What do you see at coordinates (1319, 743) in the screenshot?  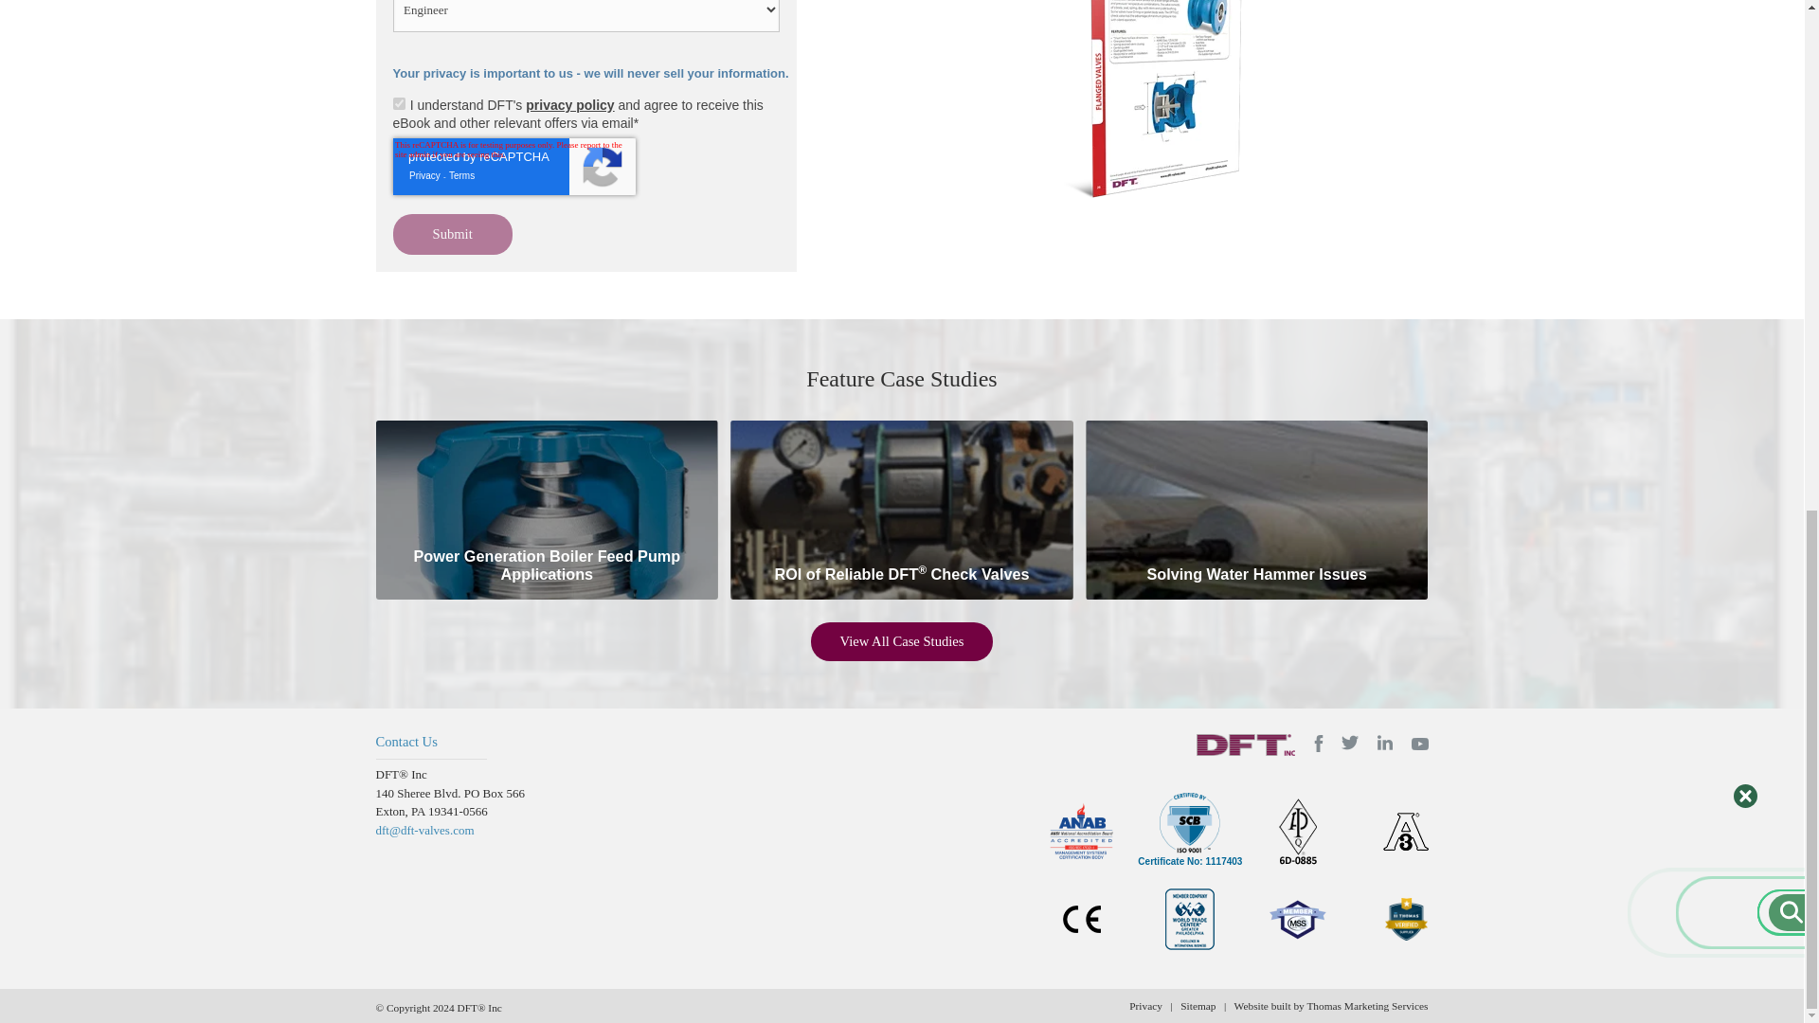 I see `Facebook` at bounding box center [1319, 743].